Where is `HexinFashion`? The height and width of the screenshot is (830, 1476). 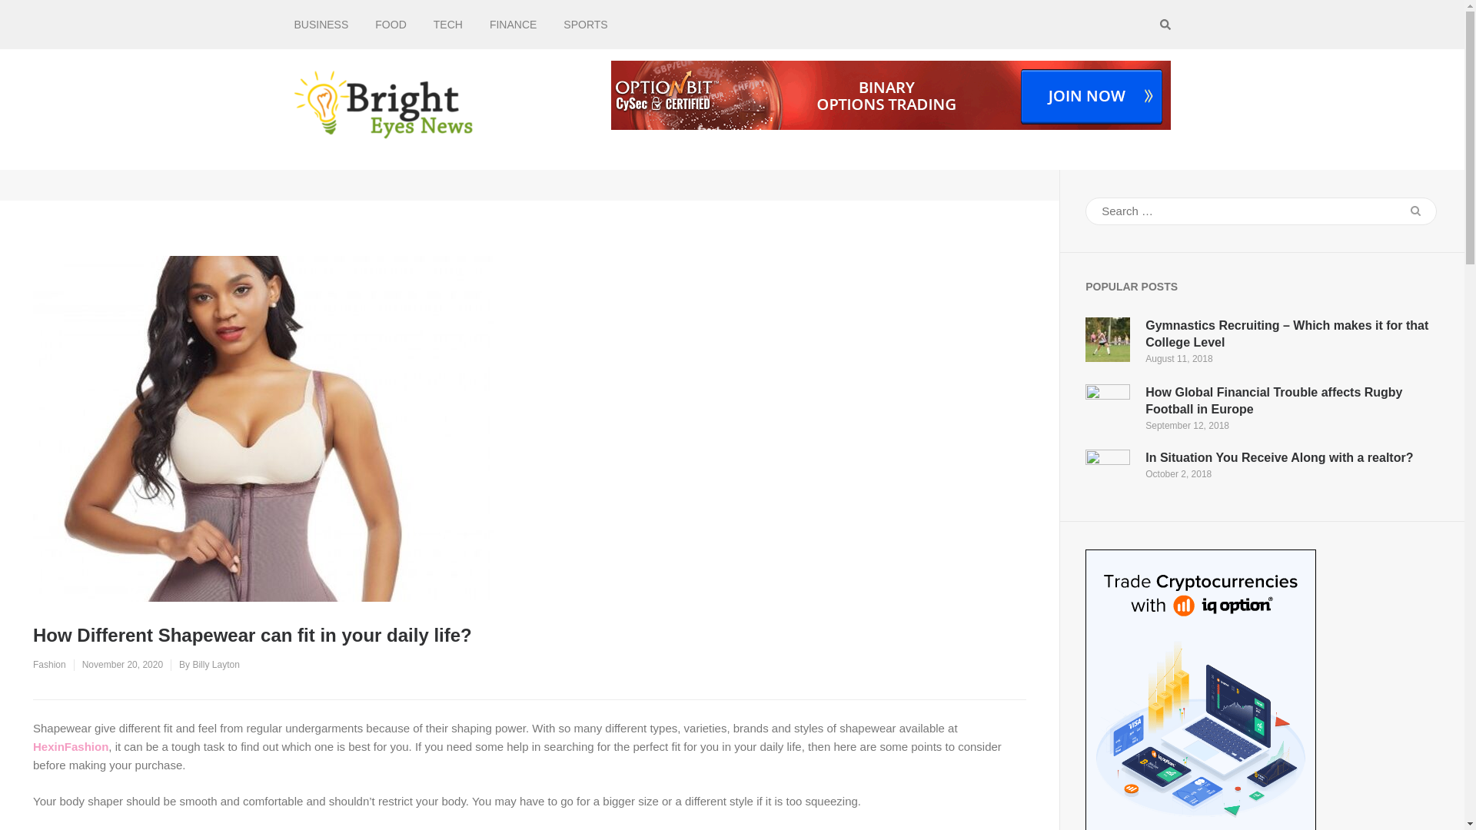
HexinFashion is located at coordinates (70, 746).